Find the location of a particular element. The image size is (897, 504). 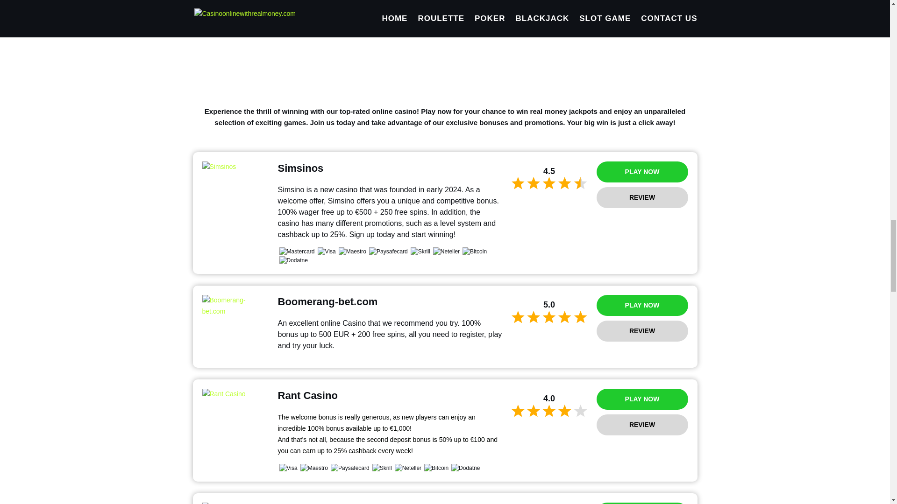

Mastercard is located at coordinates (297, 251).